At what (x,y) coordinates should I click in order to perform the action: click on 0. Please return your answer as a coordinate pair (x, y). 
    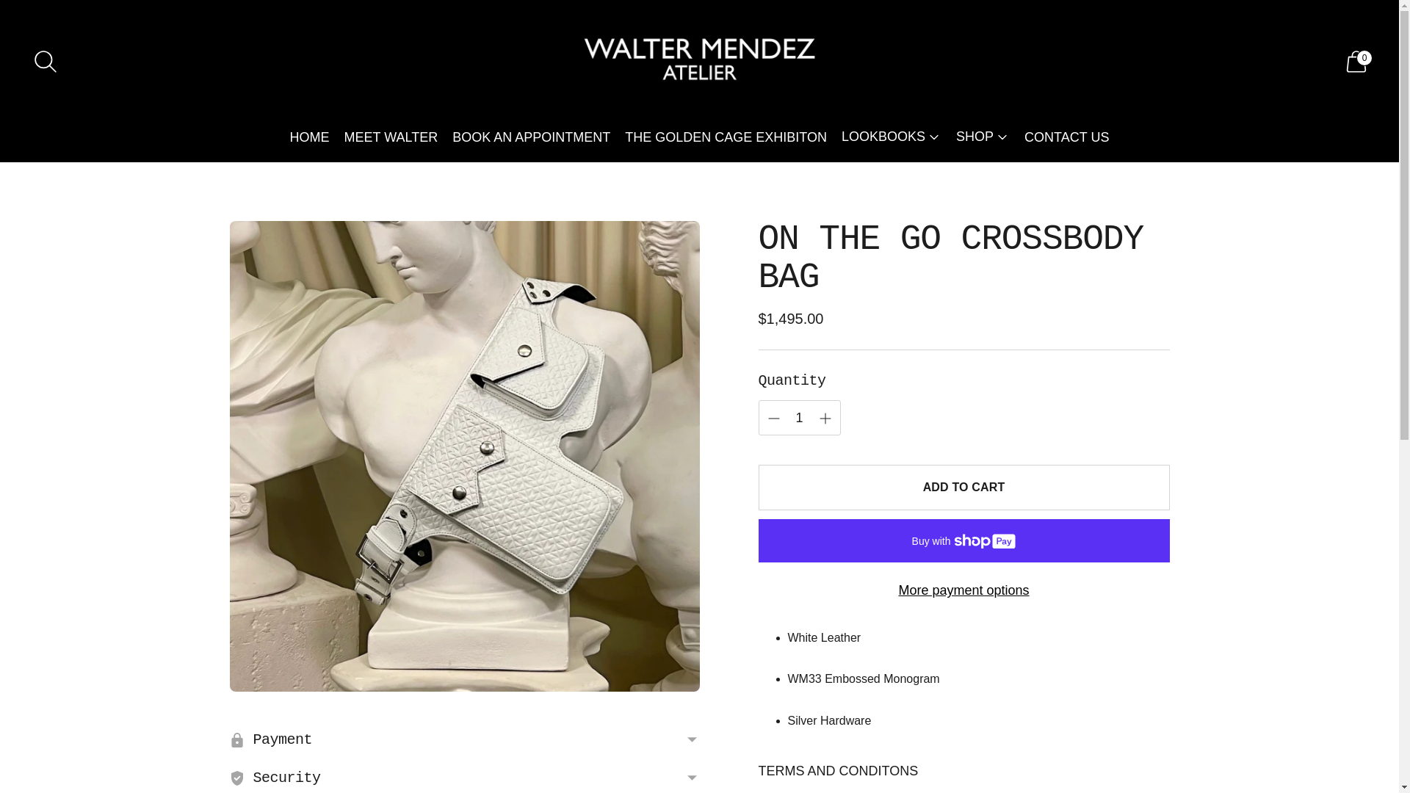
    Looking at the image, I should click on (1356, 62).